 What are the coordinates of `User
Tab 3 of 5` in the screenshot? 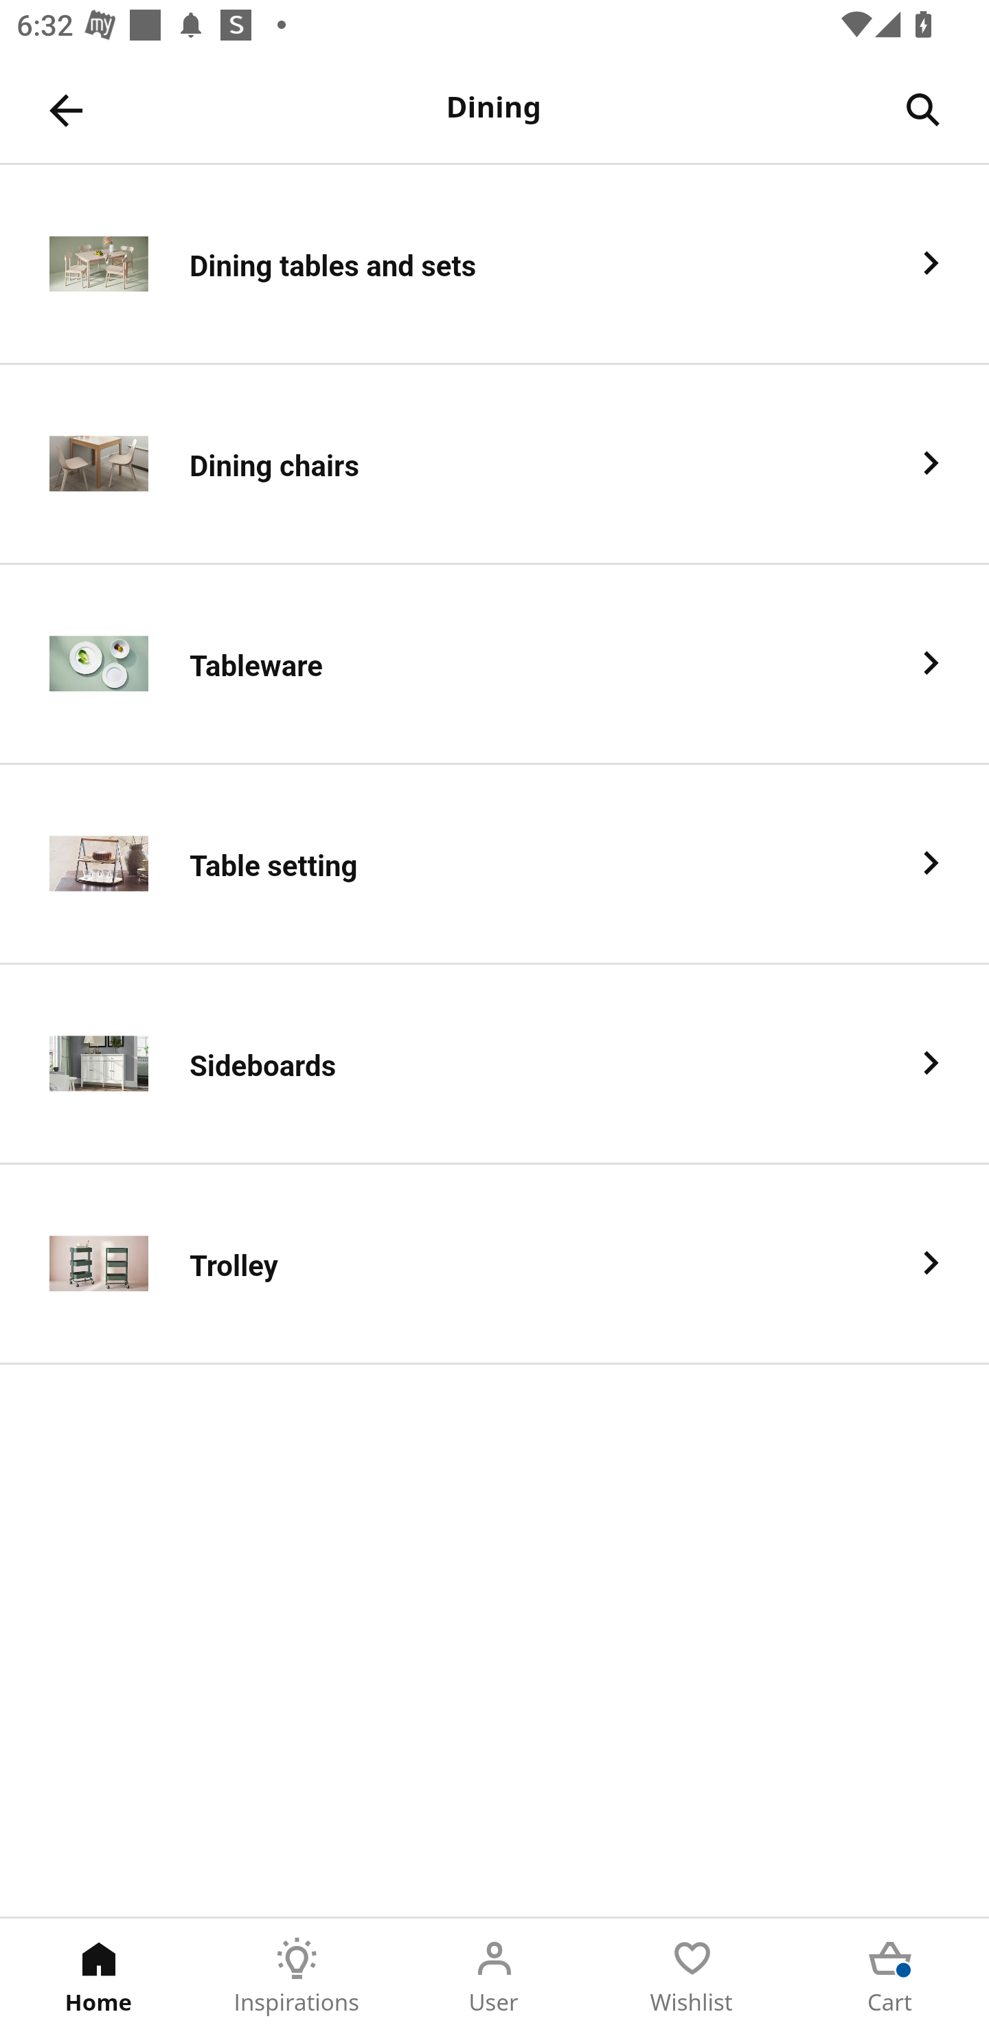 It's located at (494, 1976).